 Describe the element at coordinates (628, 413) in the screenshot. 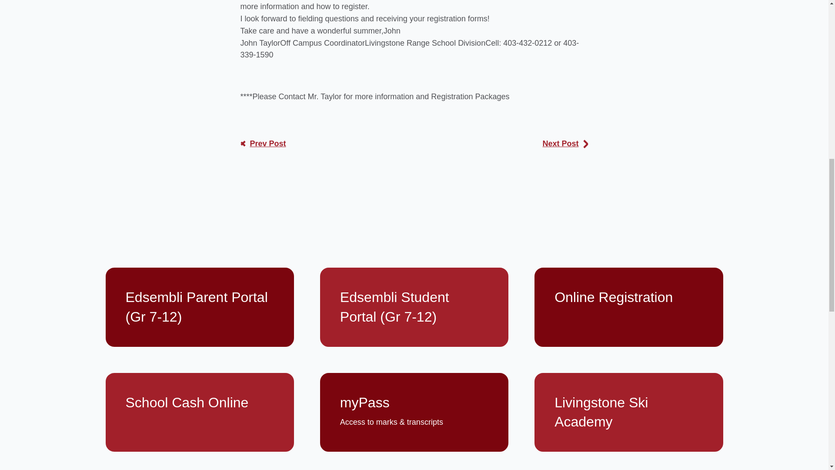

I see `Livingstone Ski Academy` at that location.